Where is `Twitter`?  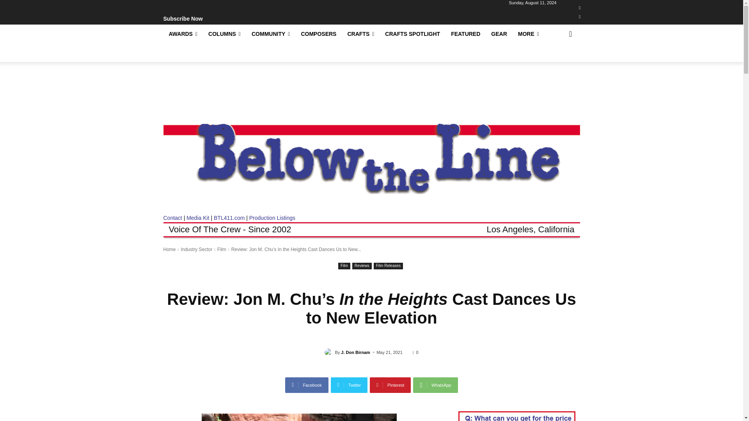 Twitter is located at coordinates (349, 385).